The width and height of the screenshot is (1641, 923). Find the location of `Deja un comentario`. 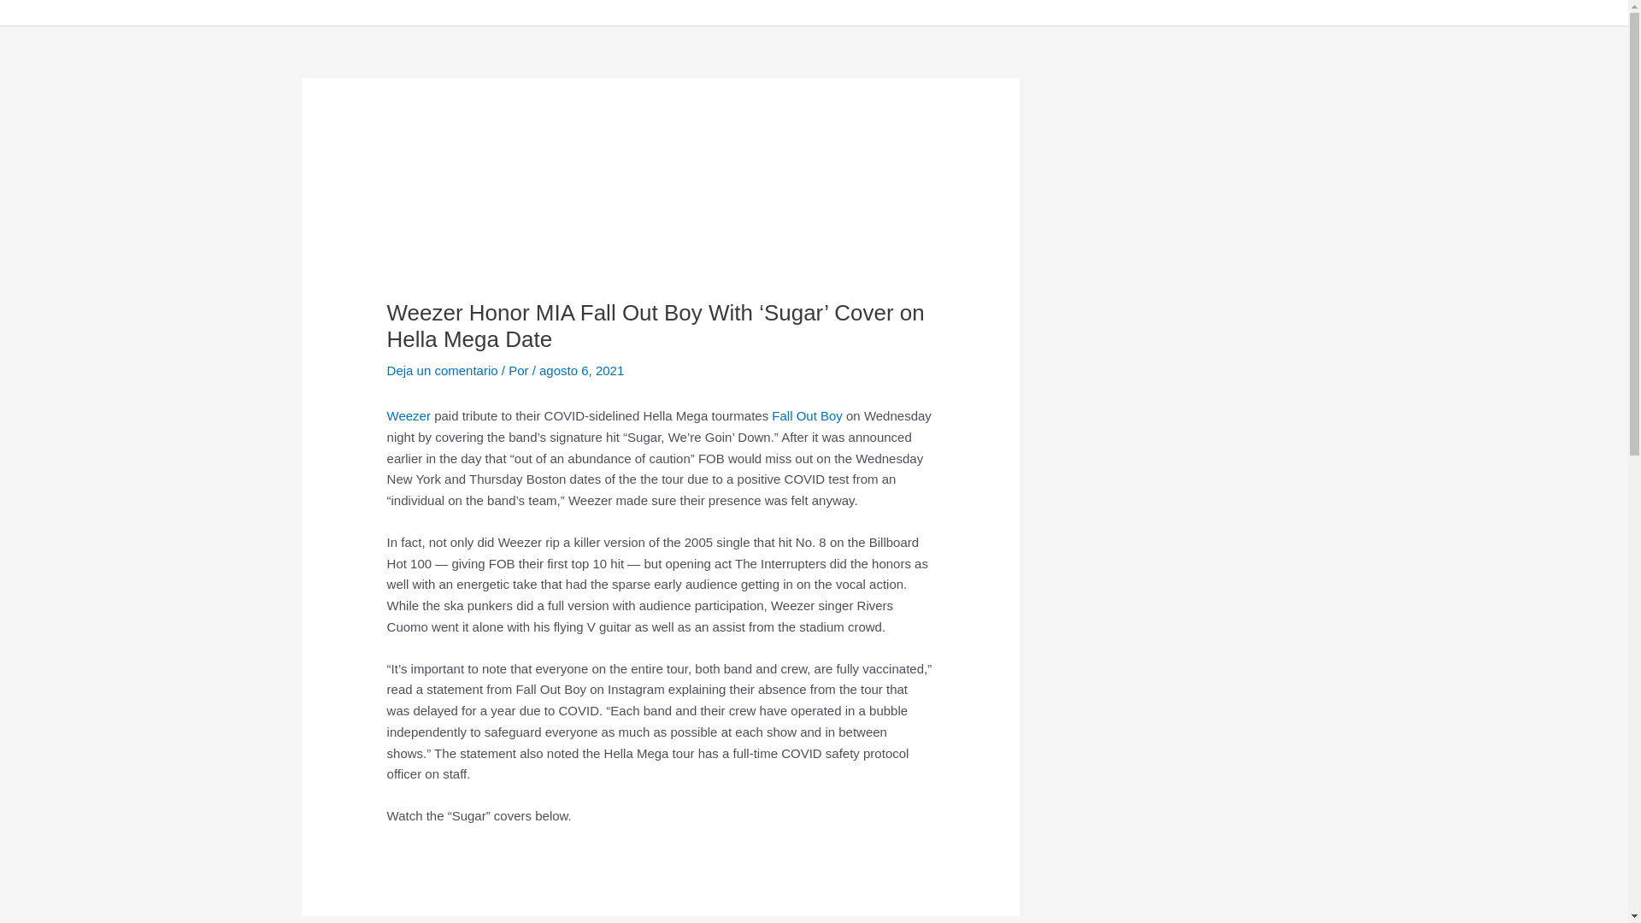

Deja un comentario is located at coordinates (443, 370).